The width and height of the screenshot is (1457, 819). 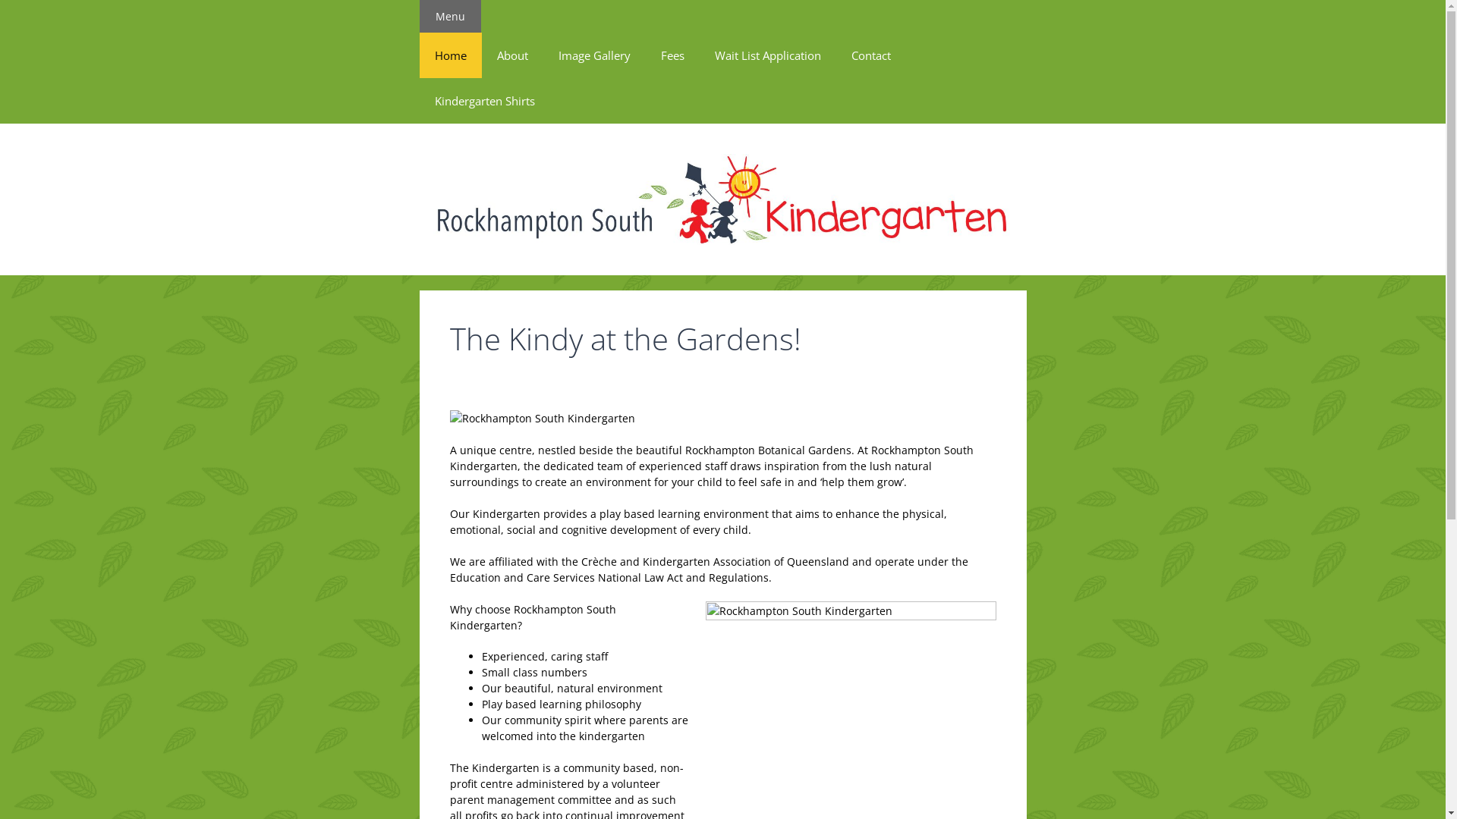 I want to click on Menu, so click(x=449, y=17).